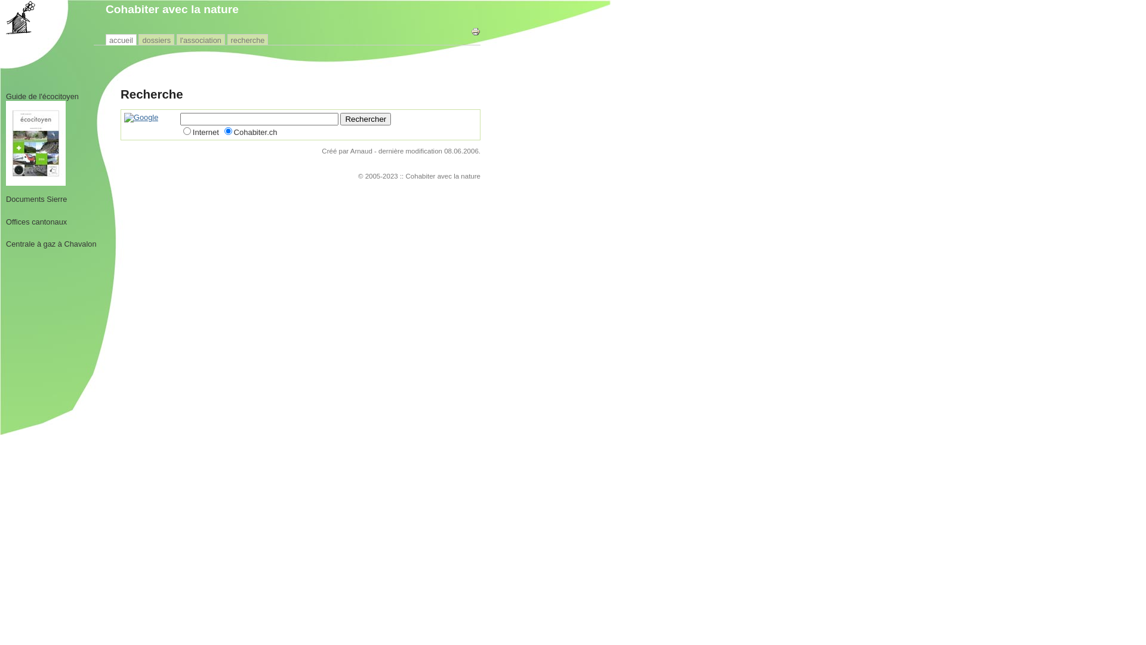 The height and width of the screenshot is (645, 1146). What do you see at coordinates (121, 41) in the screenshot?
I see `accueil` at bounding box center [121, 41].